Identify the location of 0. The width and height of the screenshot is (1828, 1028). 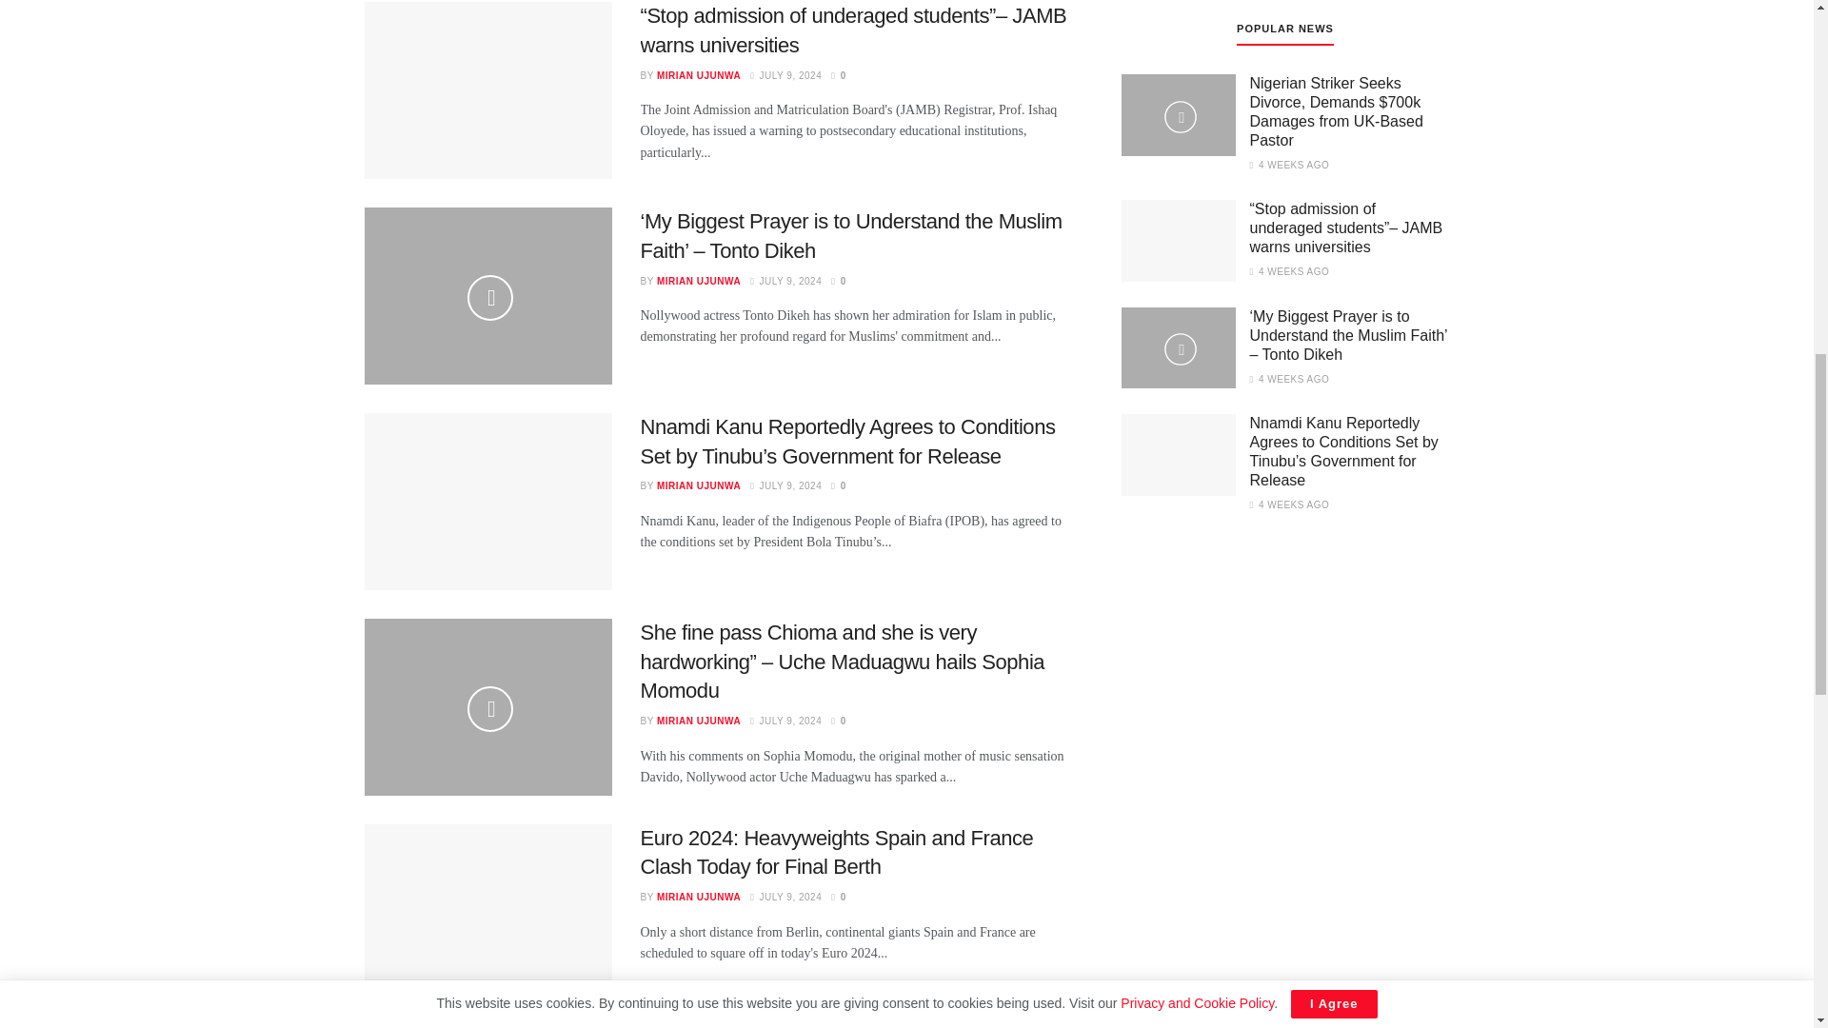
(838, 485).